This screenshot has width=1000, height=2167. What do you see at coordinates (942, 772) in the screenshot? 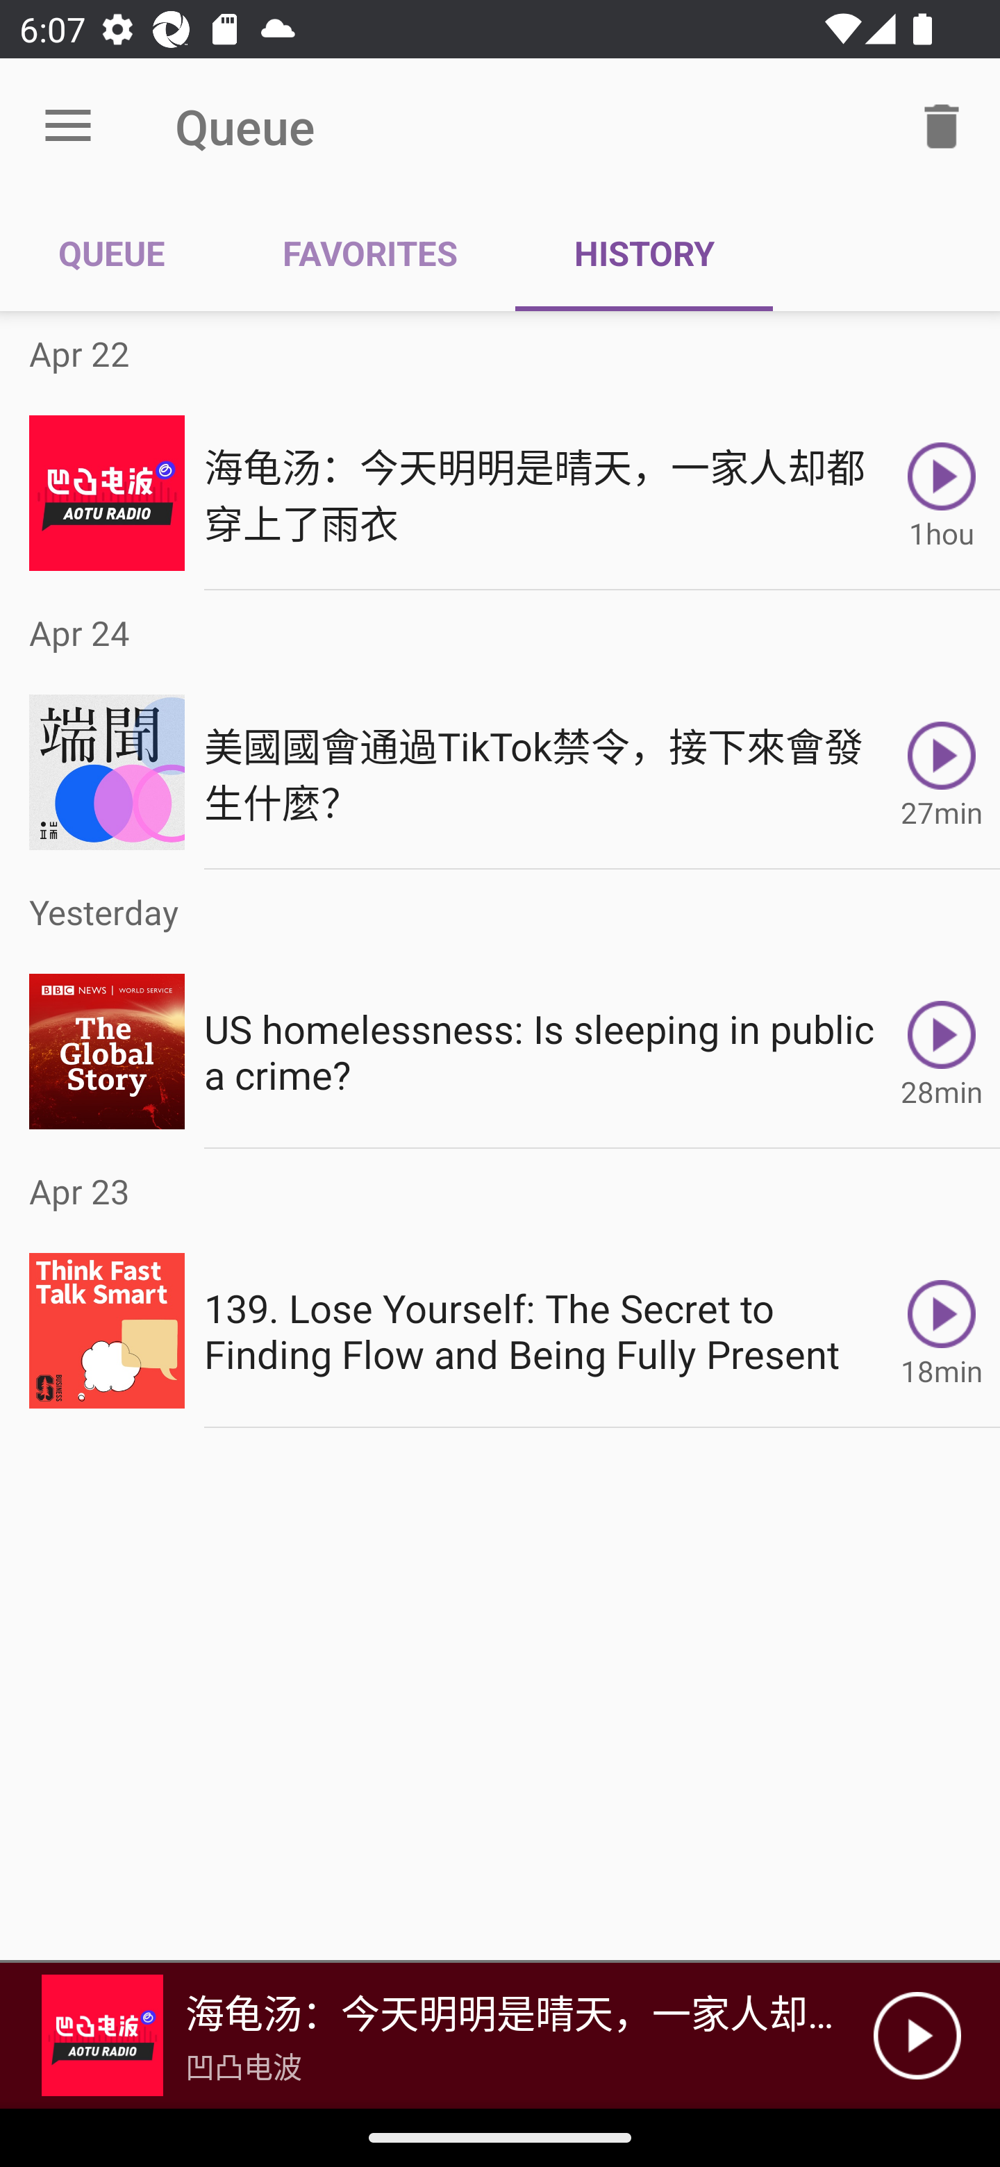
I see `Play 27min` at bounding box center [942, 772].